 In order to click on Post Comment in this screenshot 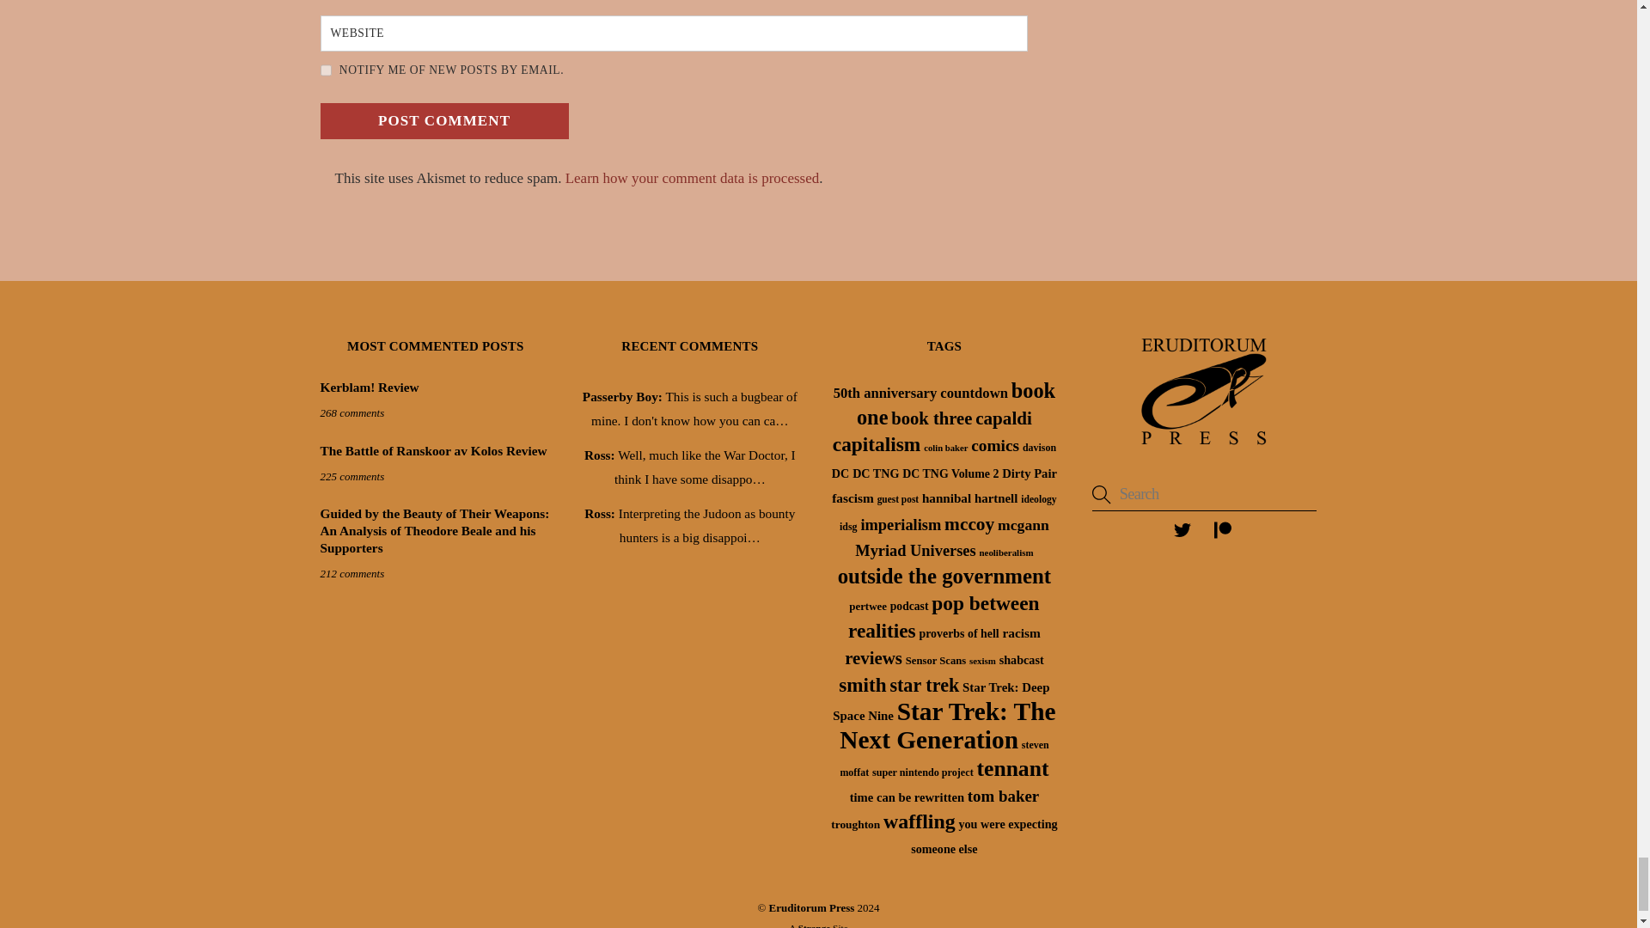, I will do `click(443, 120)`.